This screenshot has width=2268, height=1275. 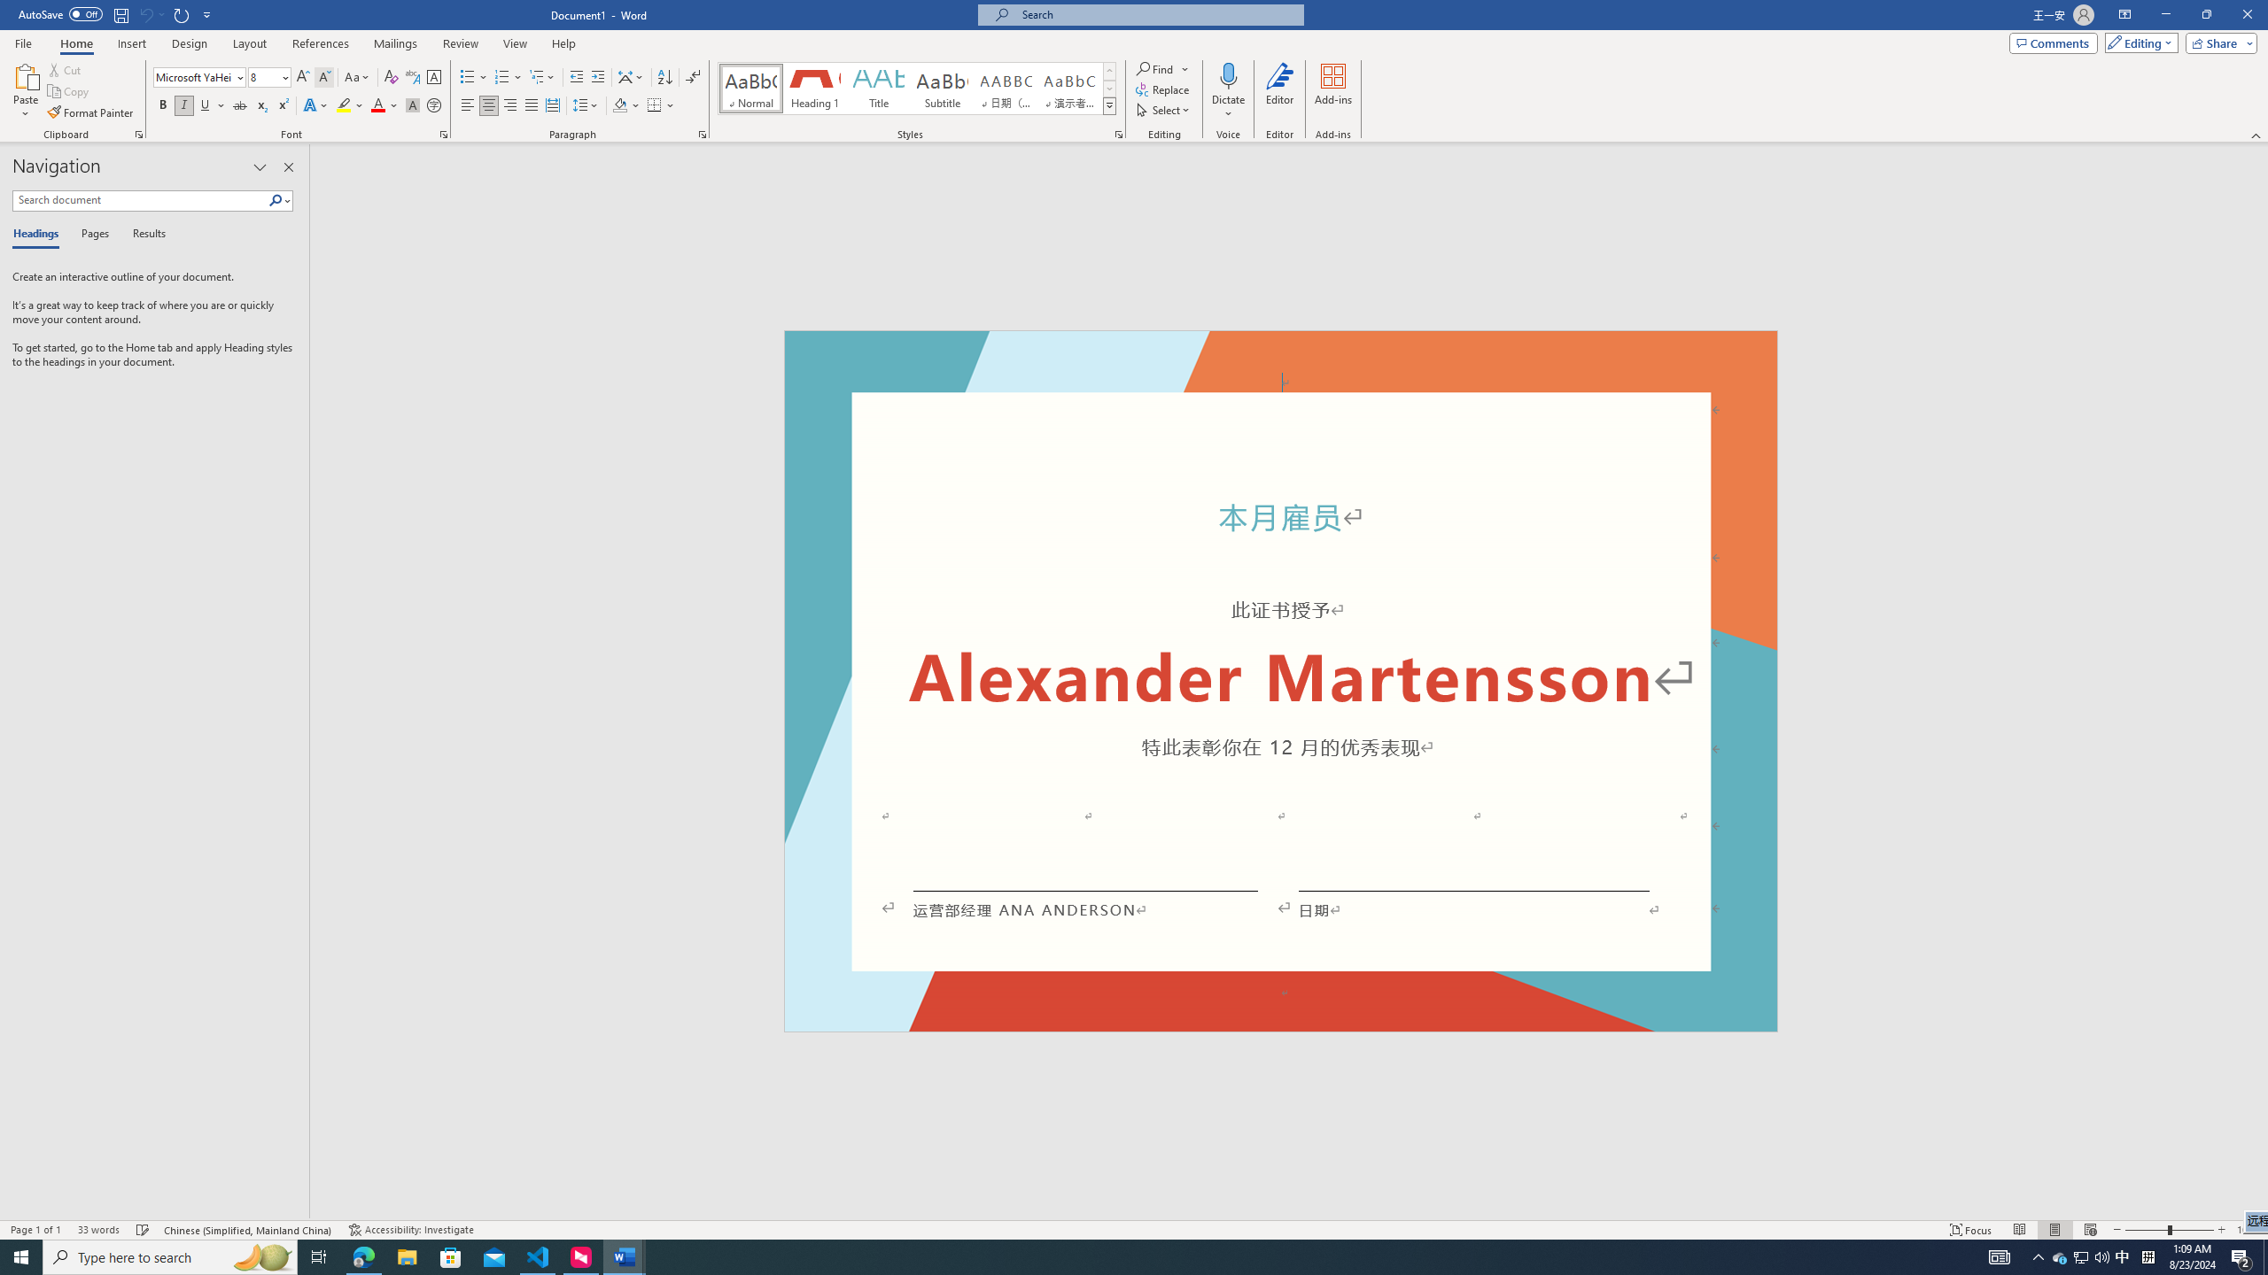 I want to click on Clear Formatting, so click(x=392, y=78).